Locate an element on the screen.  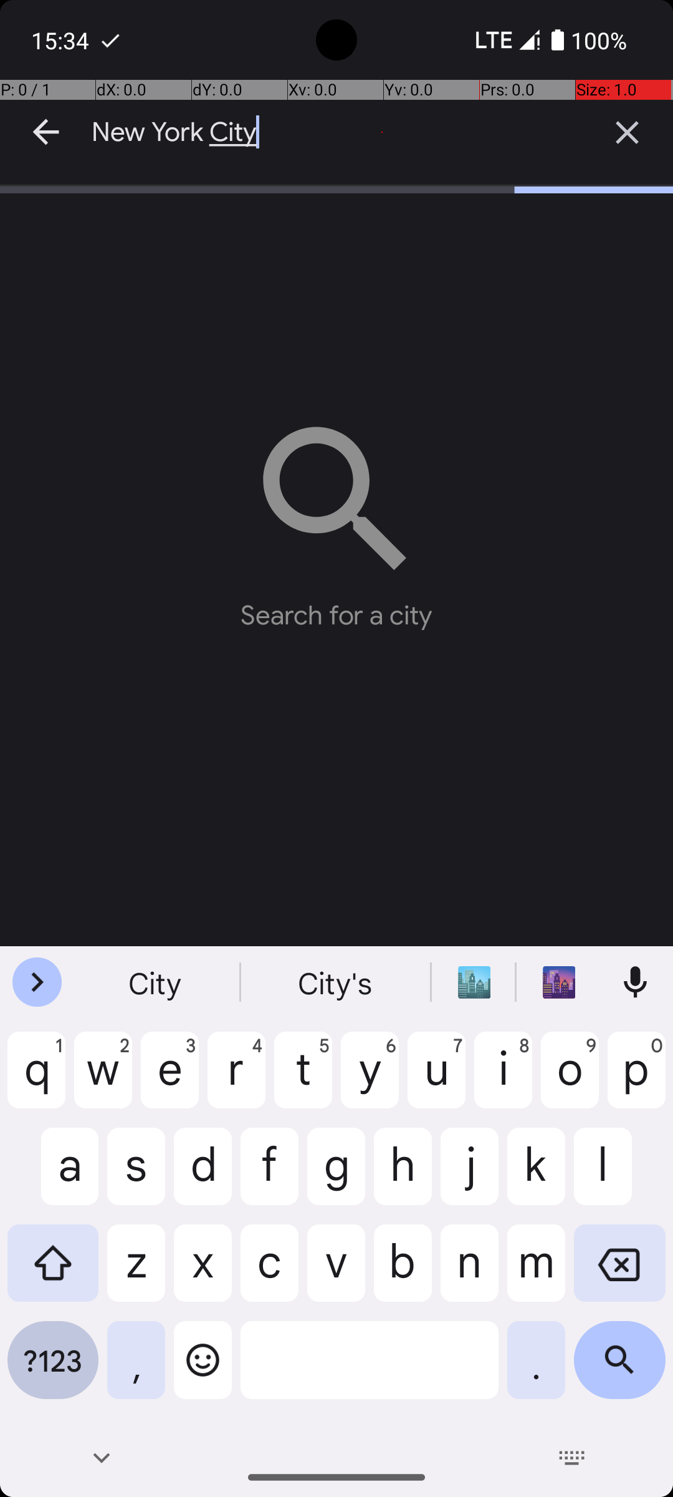
emoji 🏙️ is located at coordinates (474, 982).